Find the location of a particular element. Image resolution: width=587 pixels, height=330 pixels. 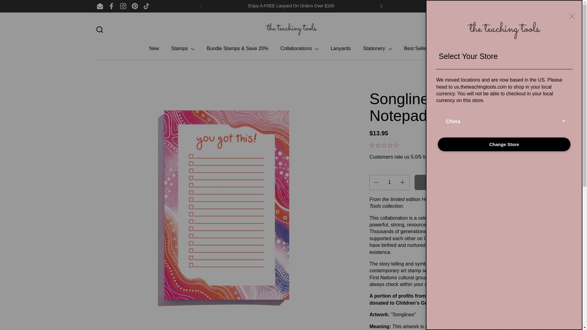

1 is located at coordinates (389, 182).